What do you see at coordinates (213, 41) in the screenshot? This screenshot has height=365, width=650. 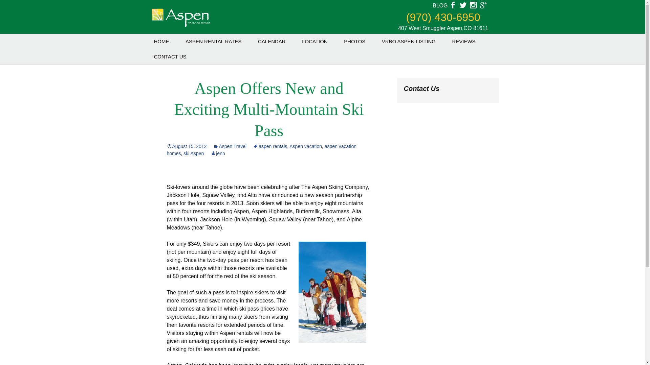 I see `ASPEN RENTAL RATES` at bounding box center [213, 41].